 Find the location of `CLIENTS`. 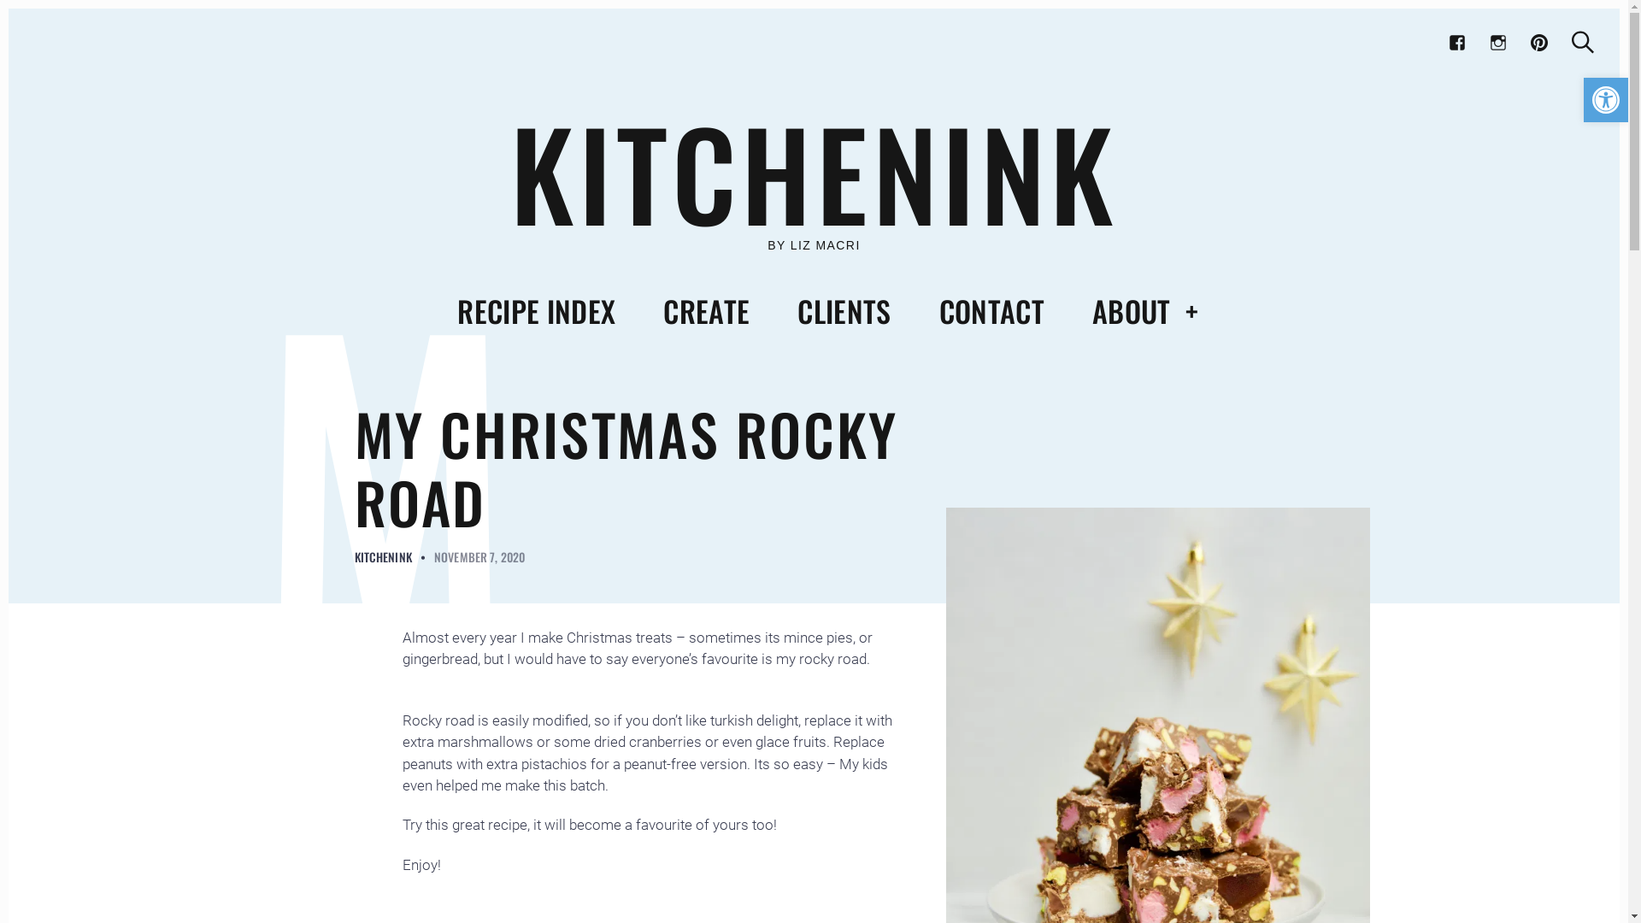

CLIENTS is located at coordinates (844, 311).